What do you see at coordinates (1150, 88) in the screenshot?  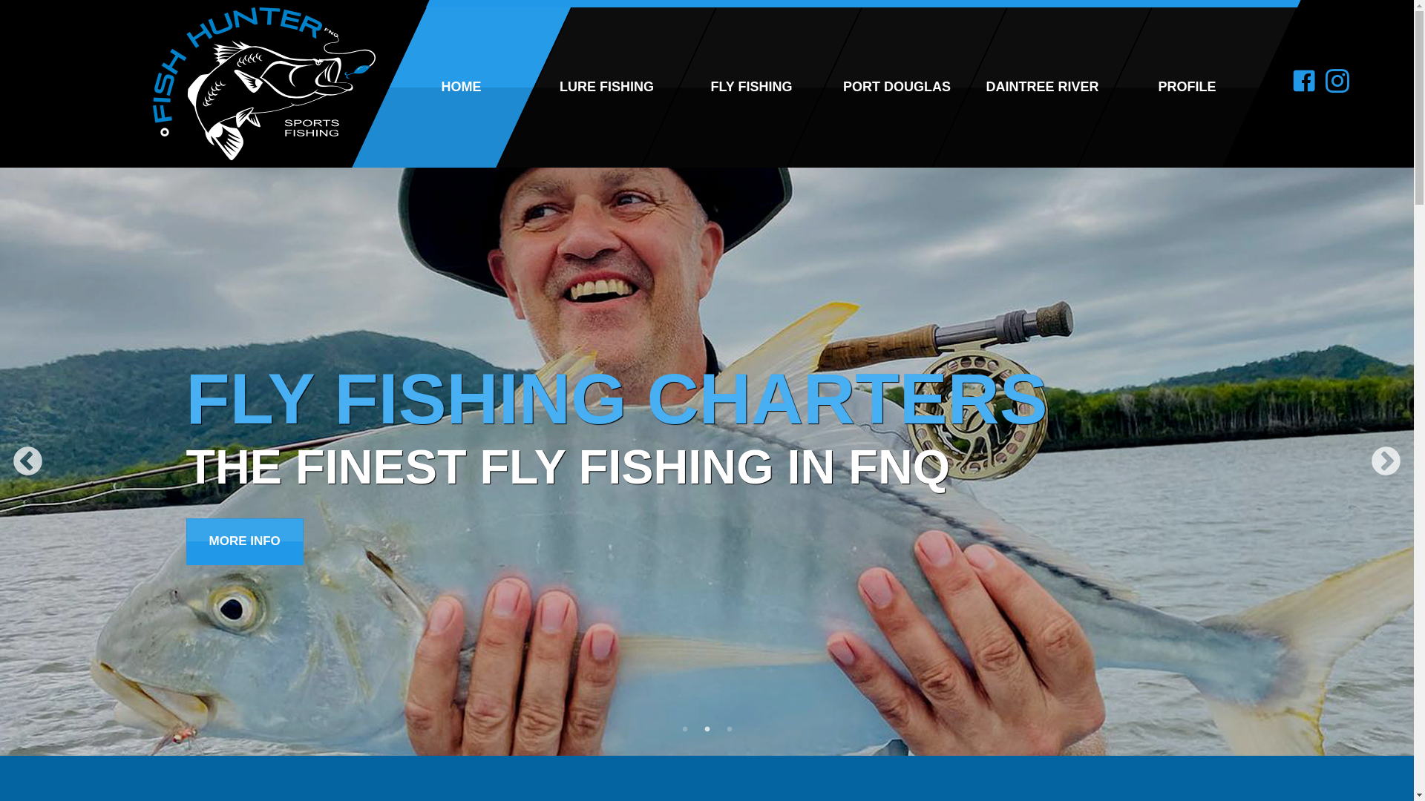 I see `PROFILE` at bounding box center [1150, 88].